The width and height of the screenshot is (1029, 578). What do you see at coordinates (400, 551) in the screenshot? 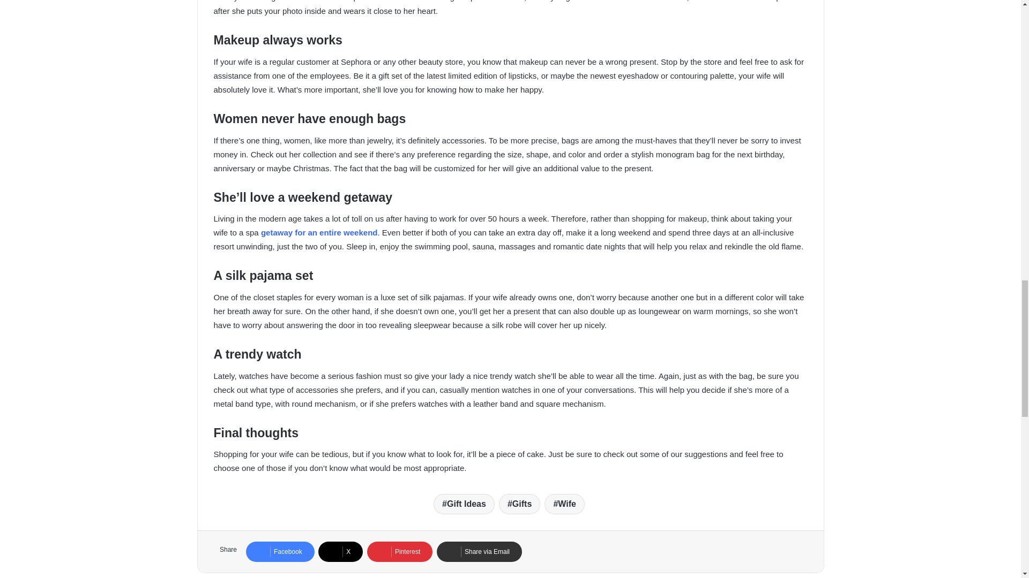
I see `Pinterest` at bounding box center [400, 551].